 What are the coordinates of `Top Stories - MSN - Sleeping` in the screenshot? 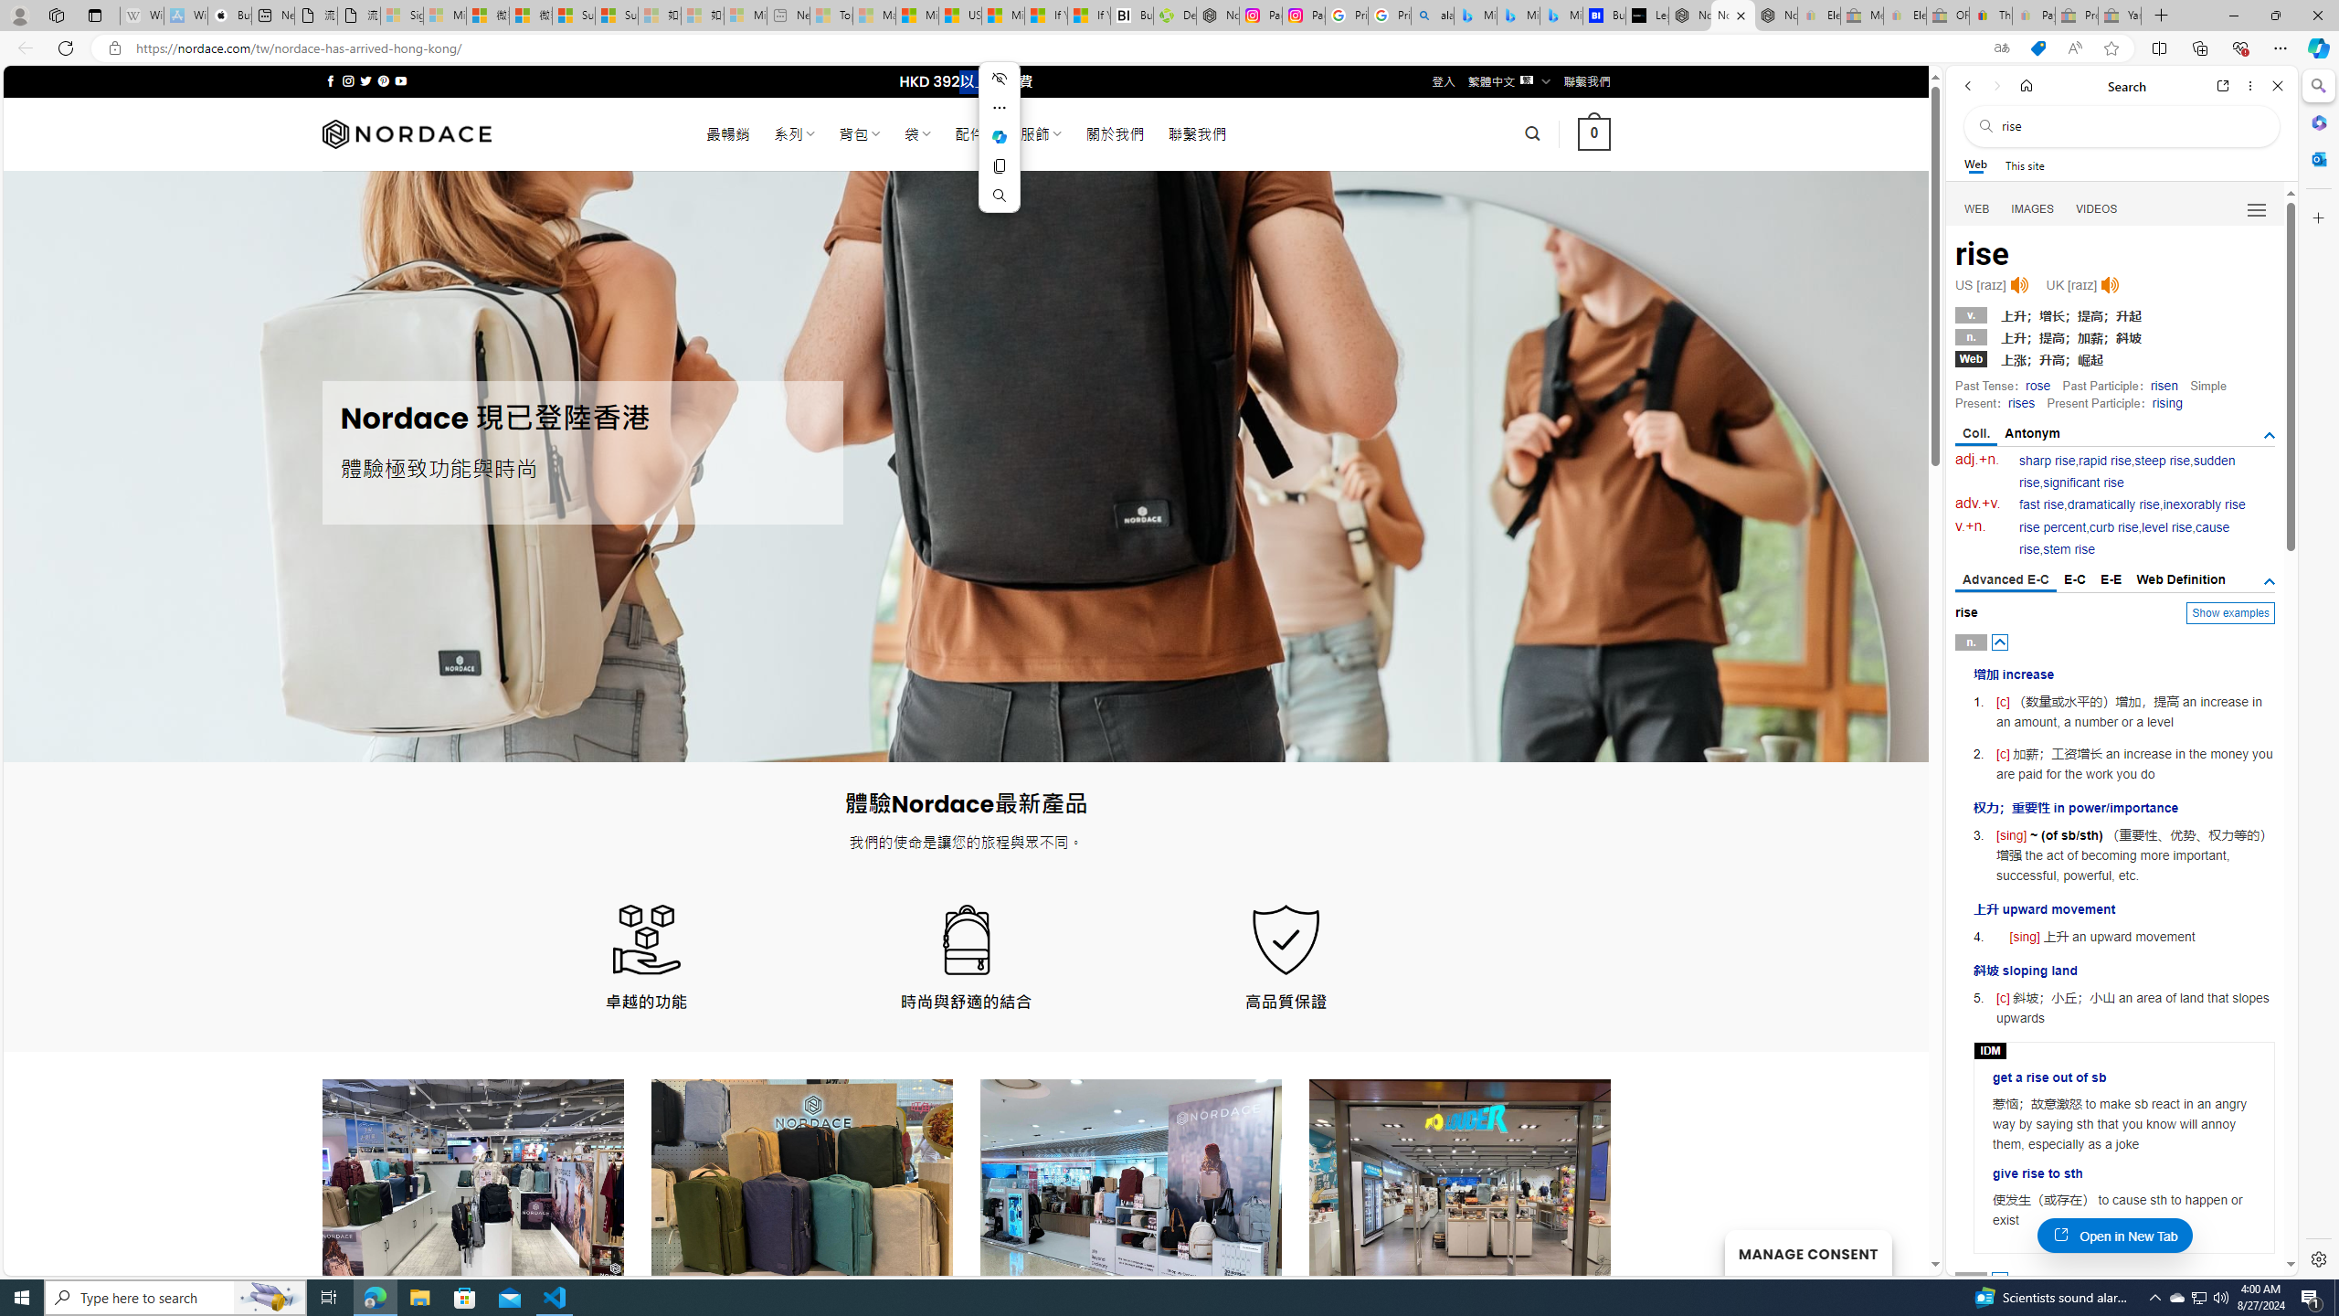 It's located at (831, 16).